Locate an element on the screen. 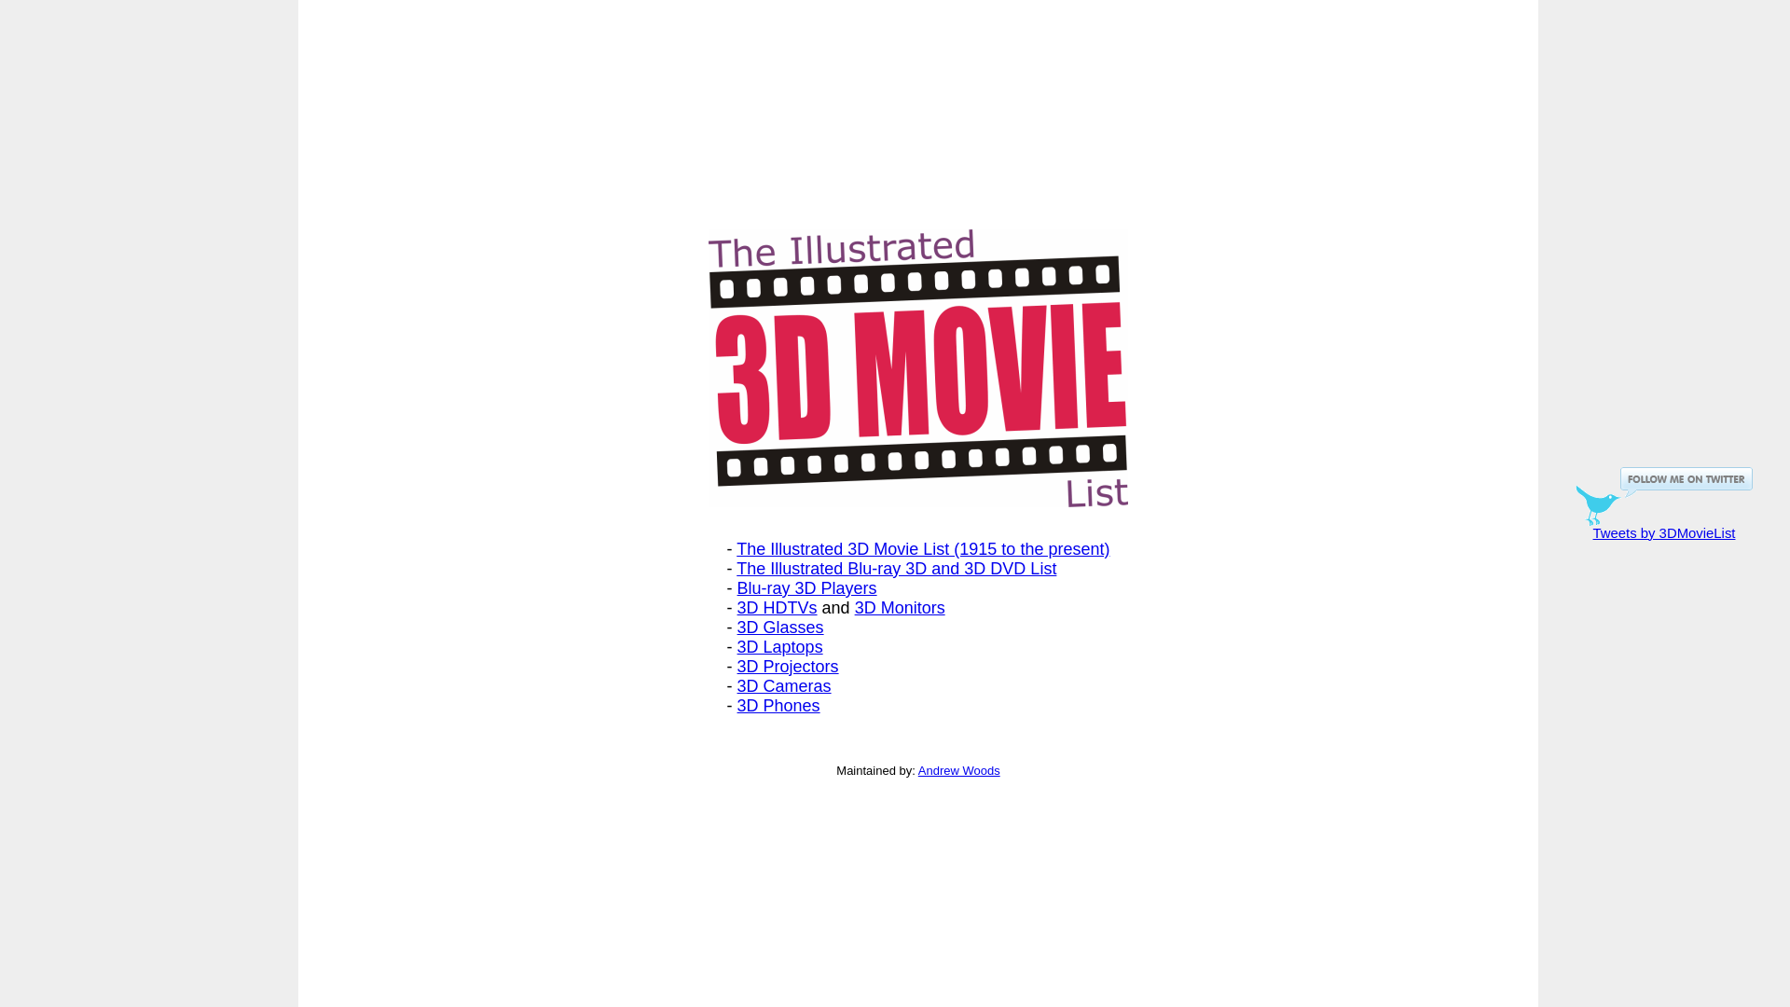 Image resolution: width=1790 pixels, height=1007 pixels. Andrew Woods is located at coordinates (959, 770).